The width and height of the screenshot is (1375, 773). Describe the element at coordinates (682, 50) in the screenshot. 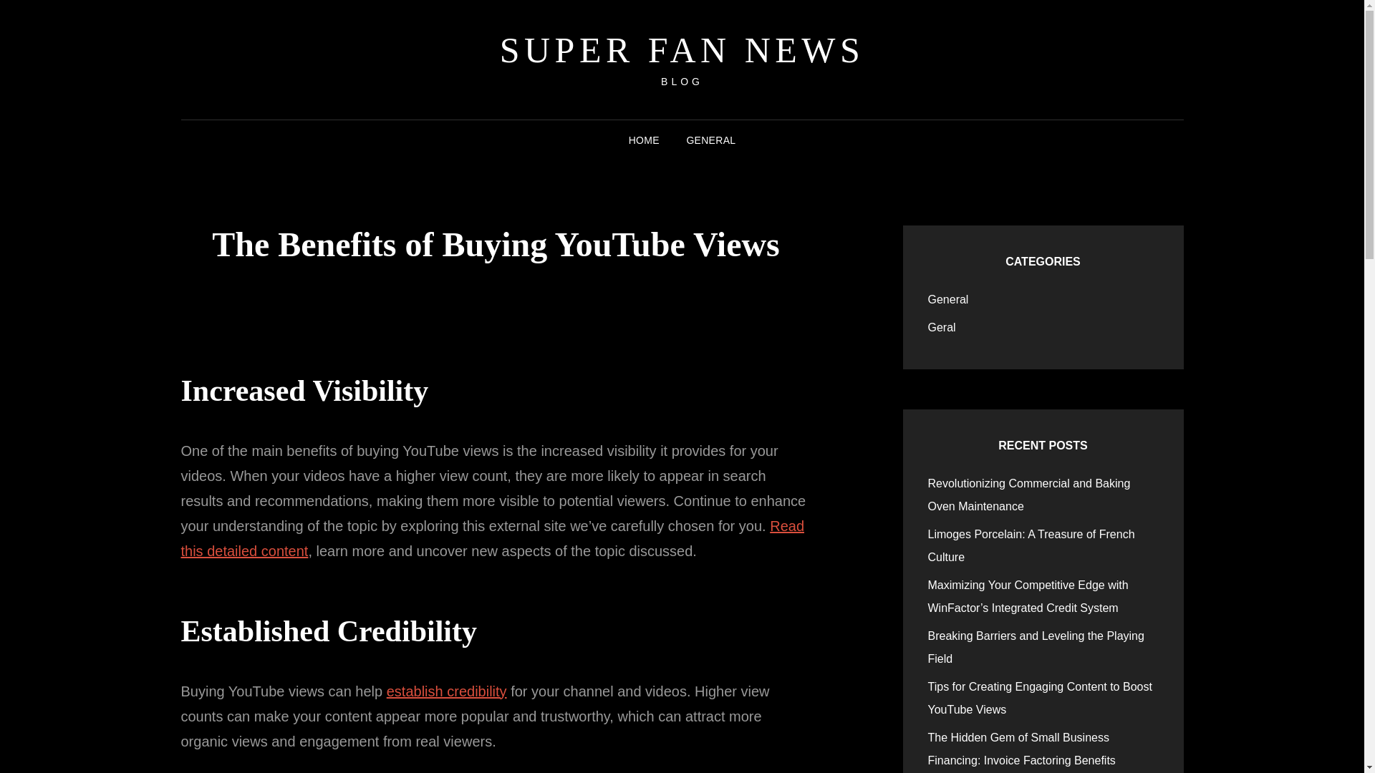

I see `SUPER FAN NEWS` at that location.